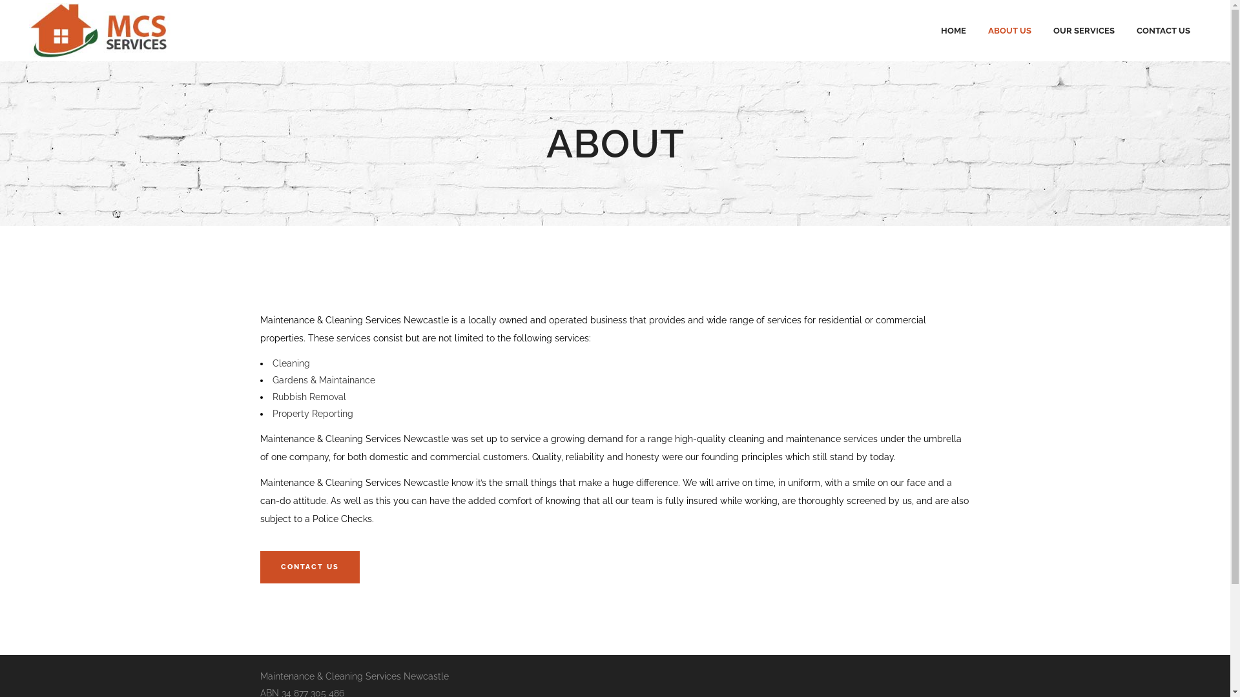 The width and height of the screenshot is (1240, 697). I want to click on CONTACT US, so click(1164, 31).